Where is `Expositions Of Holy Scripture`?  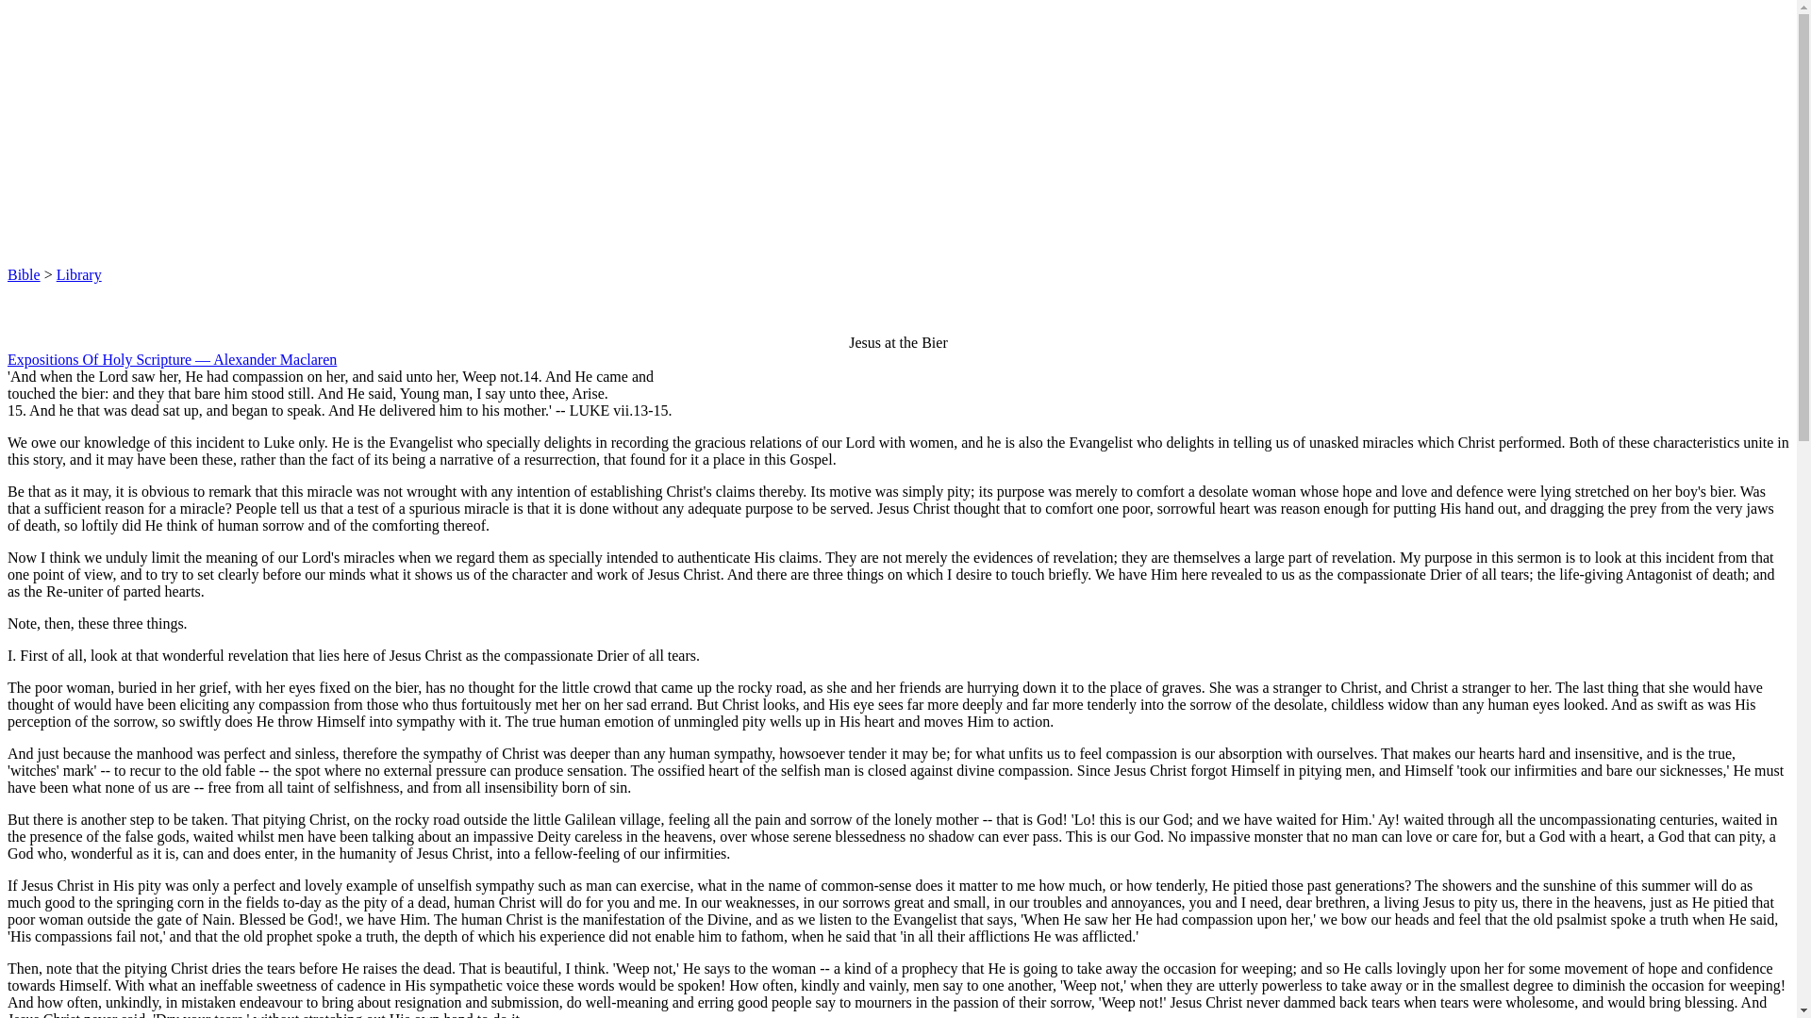
Expositions Of Holy Scripture is located at coordinates (99, 358).